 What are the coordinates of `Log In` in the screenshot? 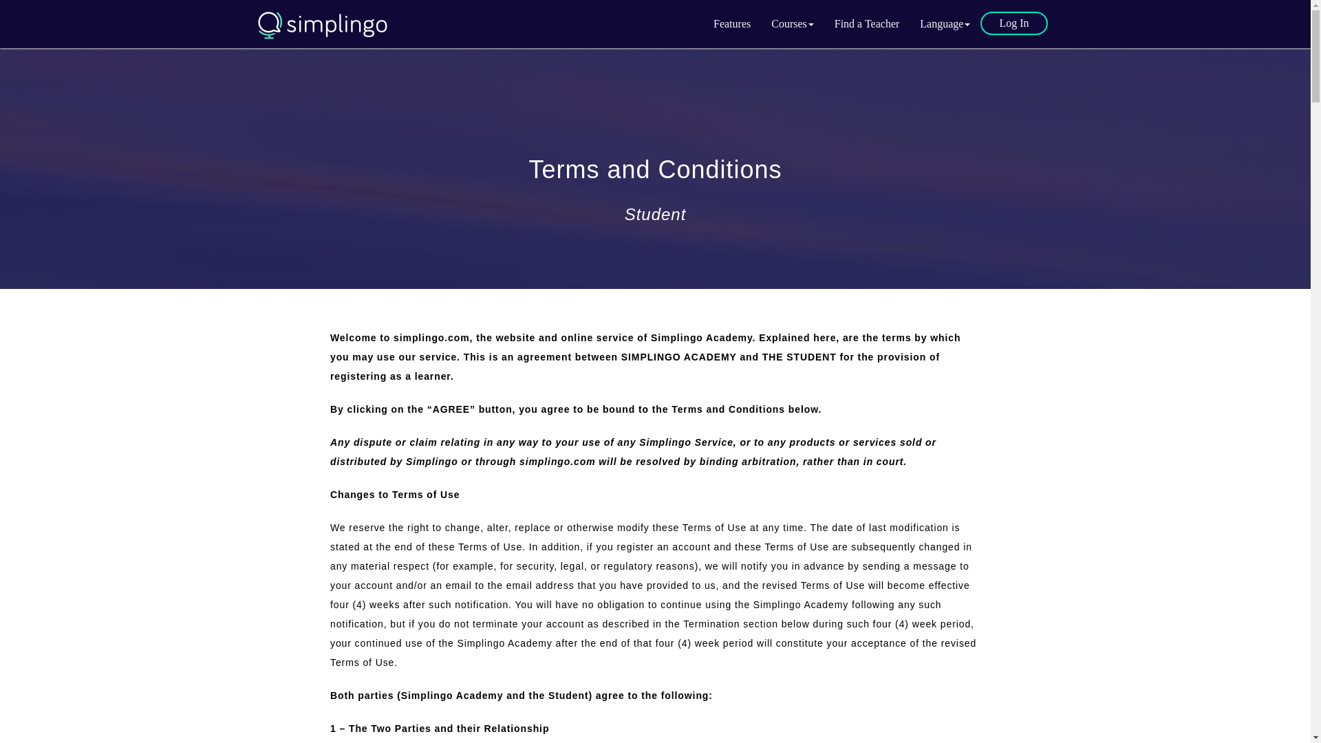 It's located at (1013, 23).